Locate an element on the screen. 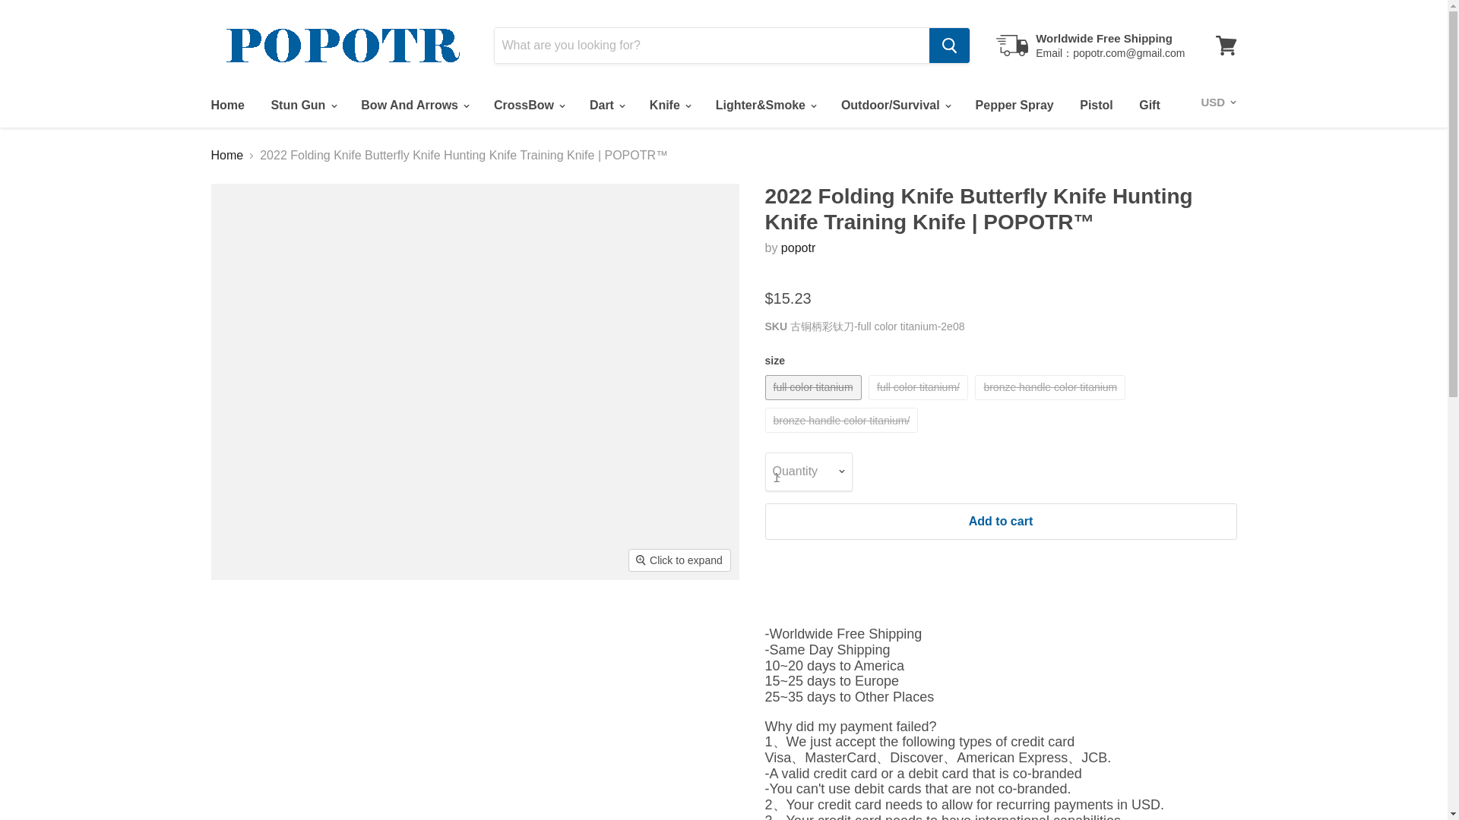  Home is located at coordinates (226, 105).